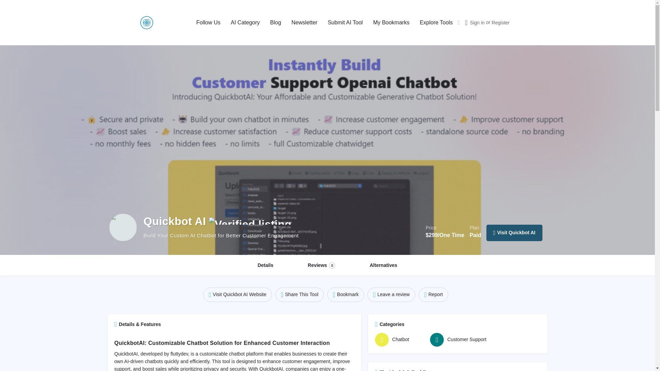 This screenshot has width=660, height=371. Describe the element at coordinates (265, 266) in the screenshot. I see `Details` at that location.